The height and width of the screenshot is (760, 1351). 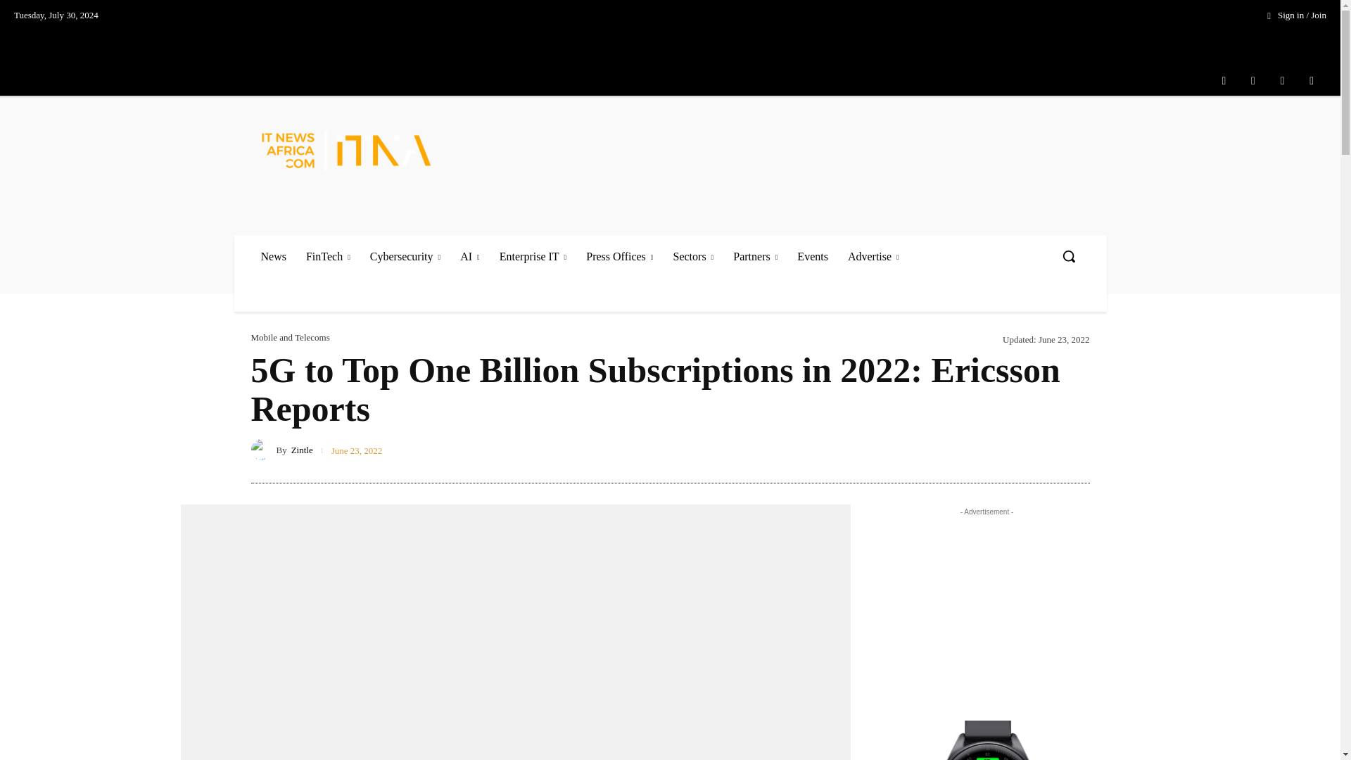 What do you see at coordinates (328, 256) in the screenshot?
I see `FinTech` at bounding box center [328, 256].